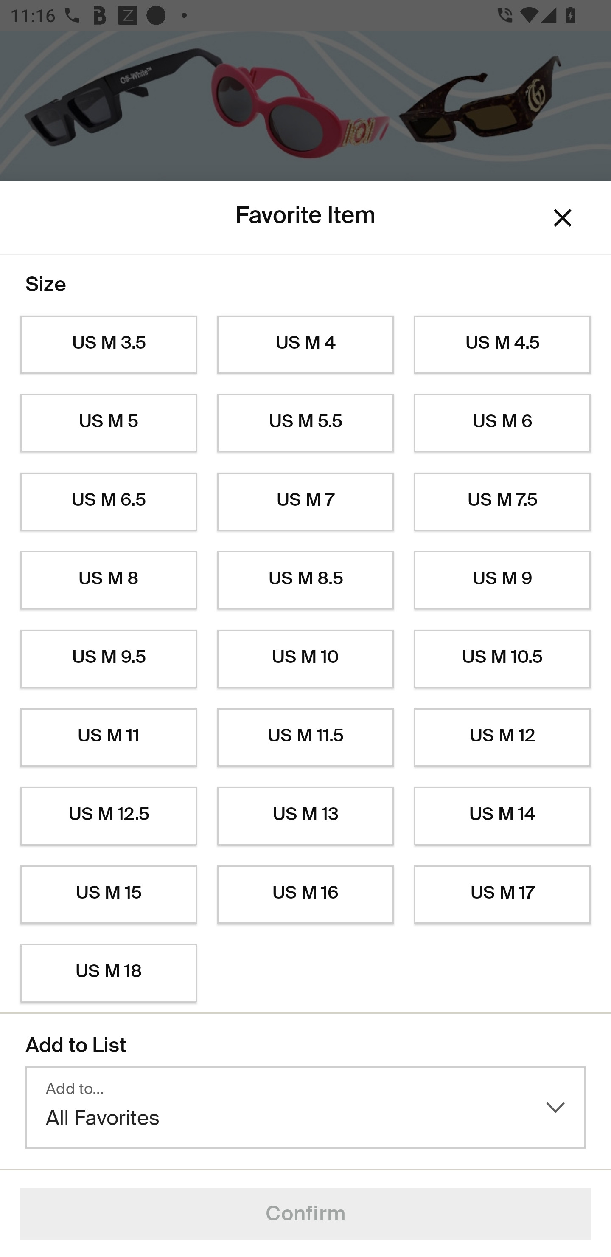  I want to click on US M 9, so click(502, 581).